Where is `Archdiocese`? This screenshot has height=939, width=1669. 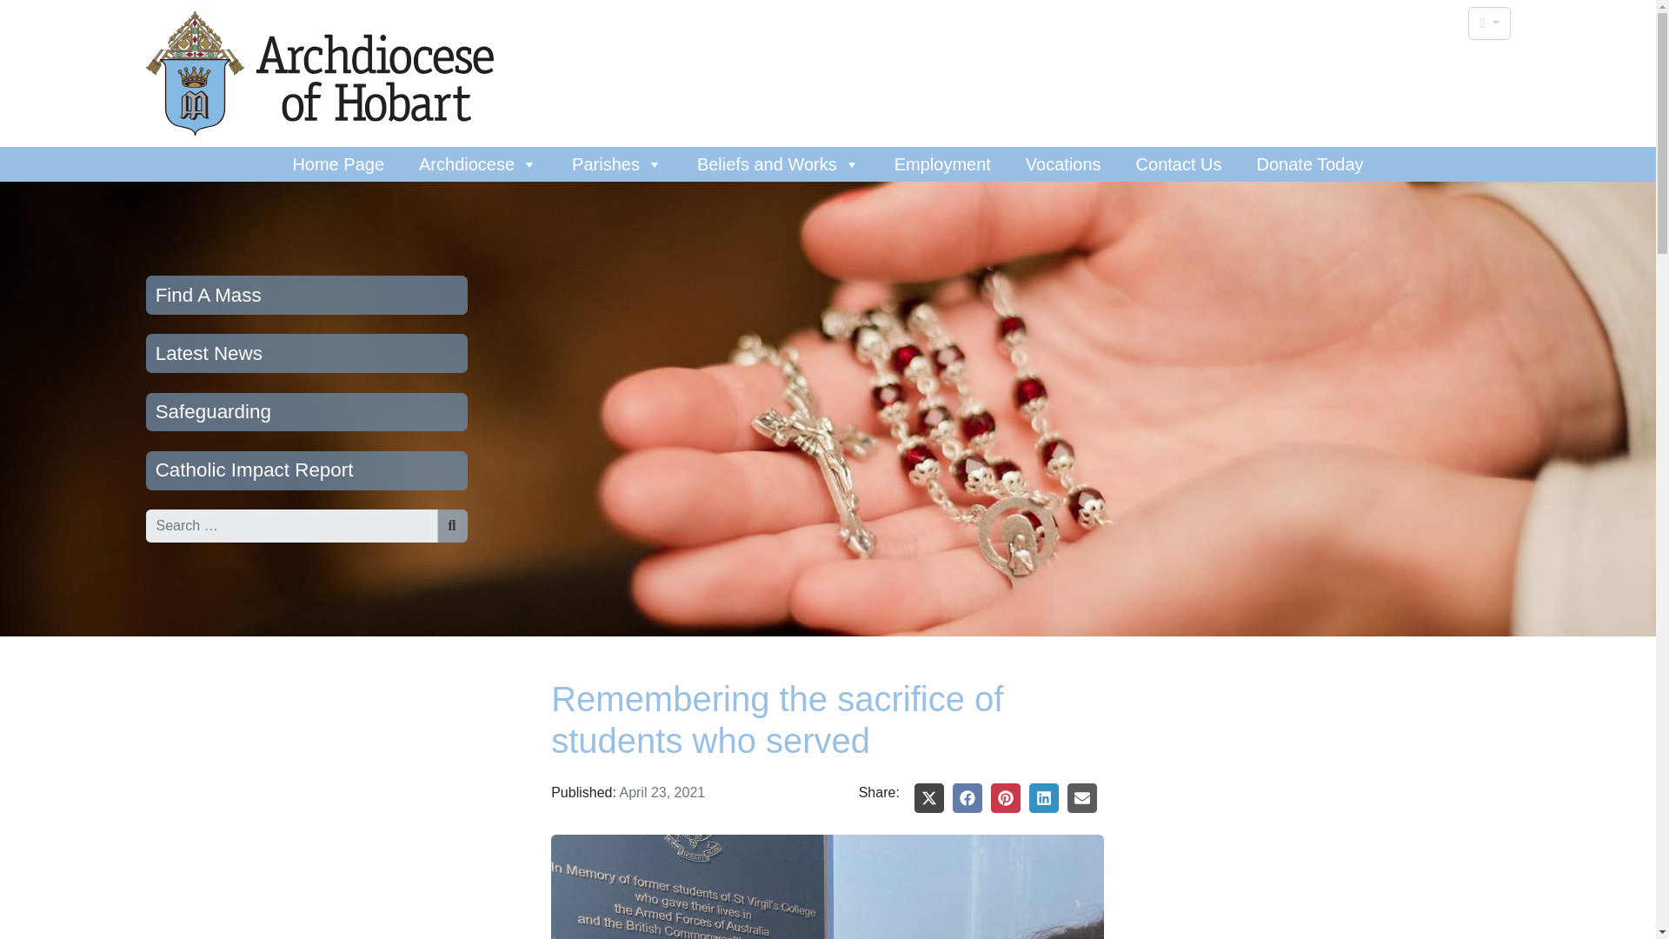
Archdiocese is located at coordinates (478, 163).